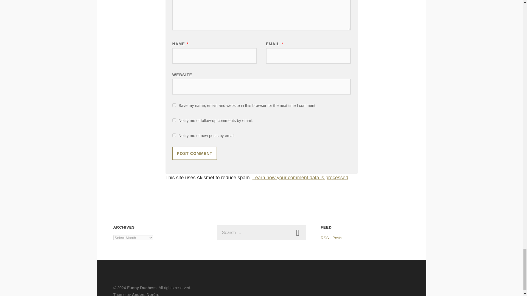  What do you see at coordinates (174, 120) in the screenshot?
I see `subscribe` at bounding box center [174, 120].